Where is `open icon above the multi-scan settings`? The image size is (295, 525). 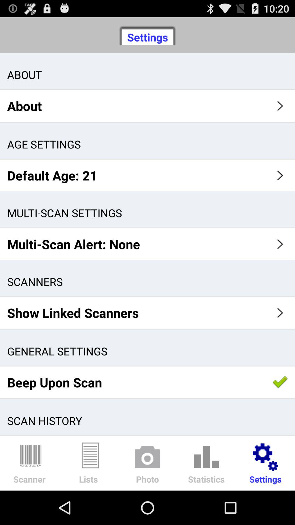
open icon above the multi-scan settings is located at coordinates (147, 175).